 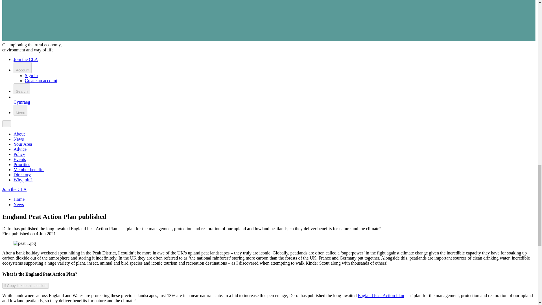 What do you see at coordinates (14, 189) in the screenshot?
I see `Join the CLA` at bounding box center [14, 189].